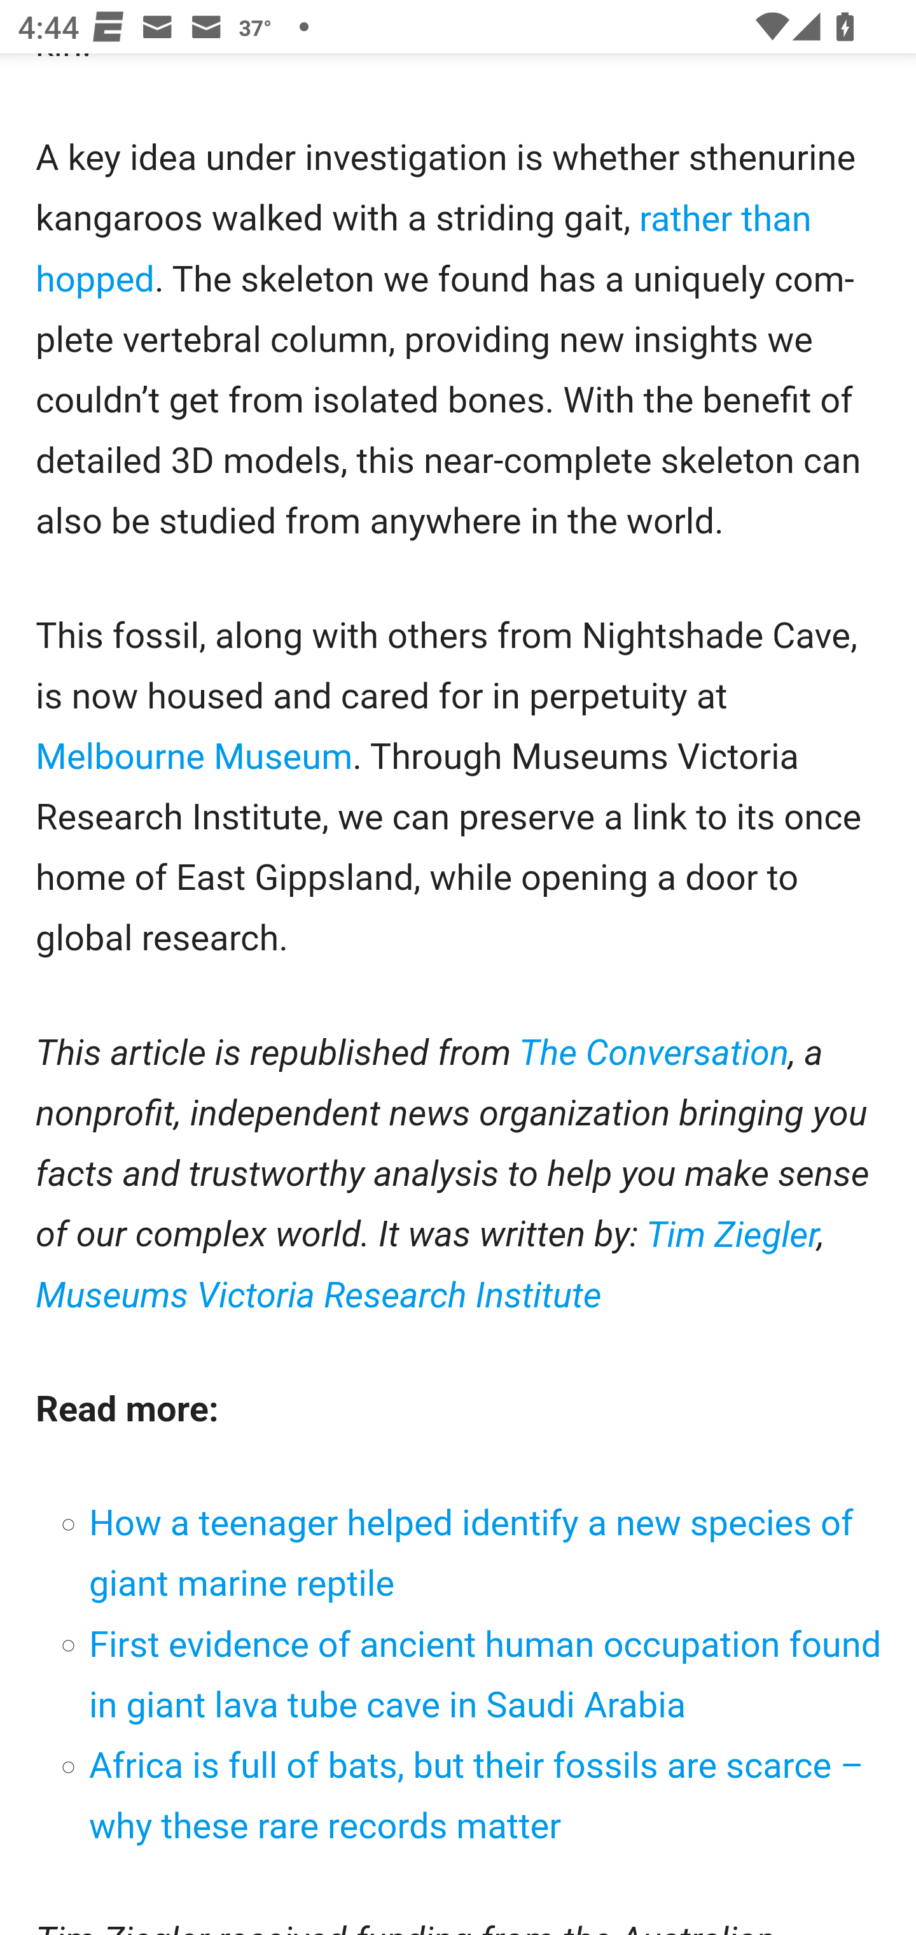 The image size is (916, 1935). I want to click on Melbourne Museum, so click(195, 756).